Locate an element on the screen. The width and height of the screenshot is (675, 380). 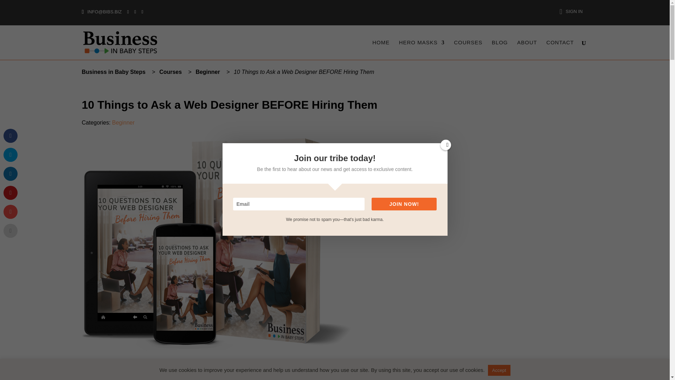
Go to Business in Baby Steps. is located at coordinates (115, 71).